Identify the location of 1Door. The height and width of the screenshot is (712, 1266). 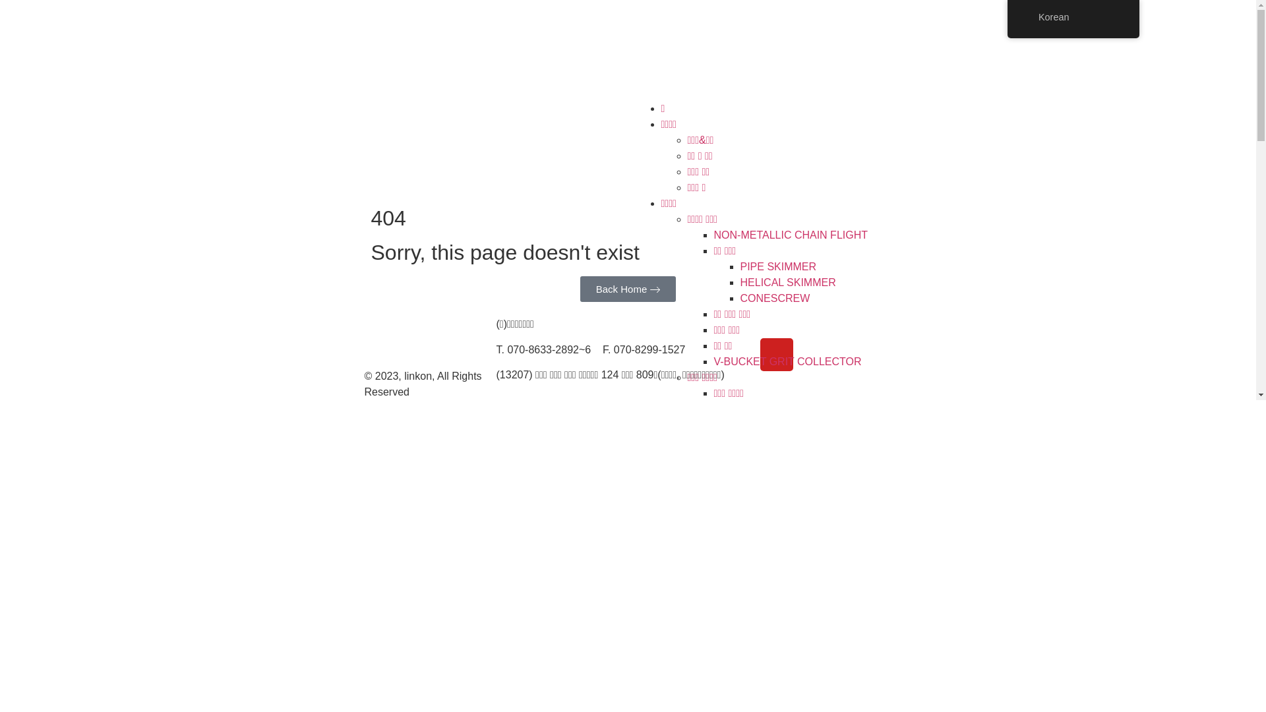
(754, 456).